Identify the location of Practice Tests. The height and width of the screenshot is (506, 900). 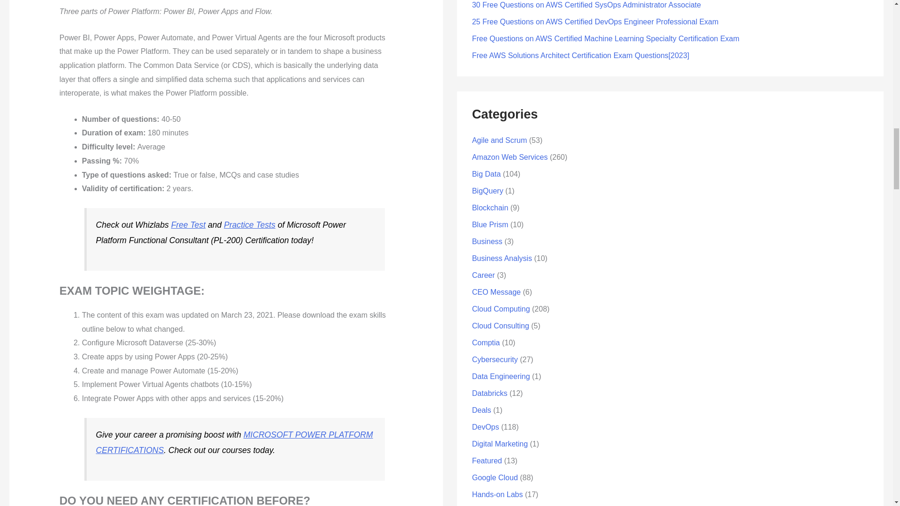
(249, 225).